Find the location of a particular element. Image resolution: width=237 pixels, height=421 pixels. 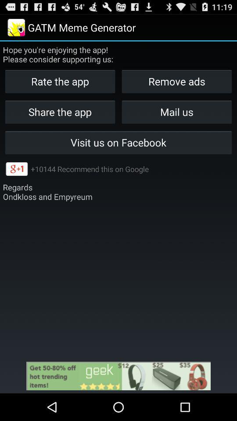

select icon below share the app icon is located at coordinates (118, 142).